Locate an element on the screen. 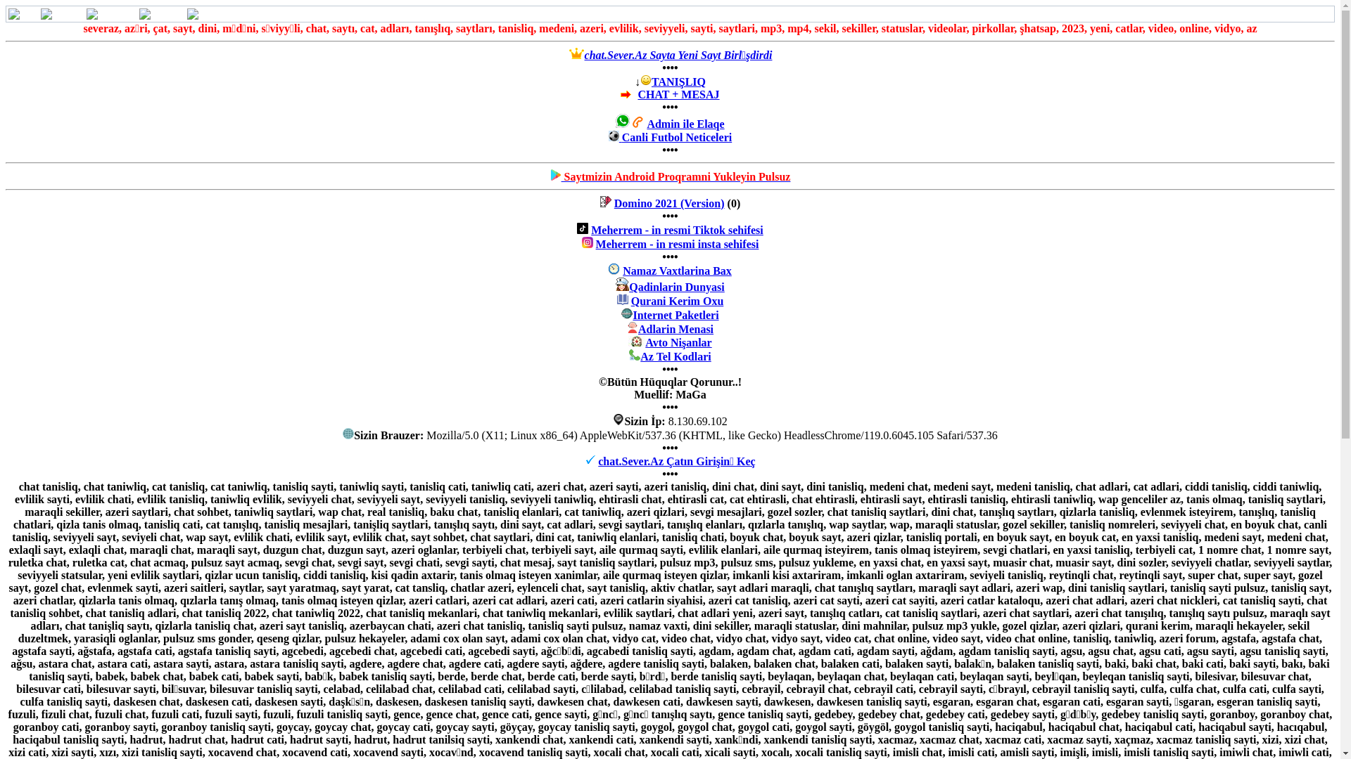 The image size is (1351, 759). Admin ile Elaqe is located at coordinates (667, 131).